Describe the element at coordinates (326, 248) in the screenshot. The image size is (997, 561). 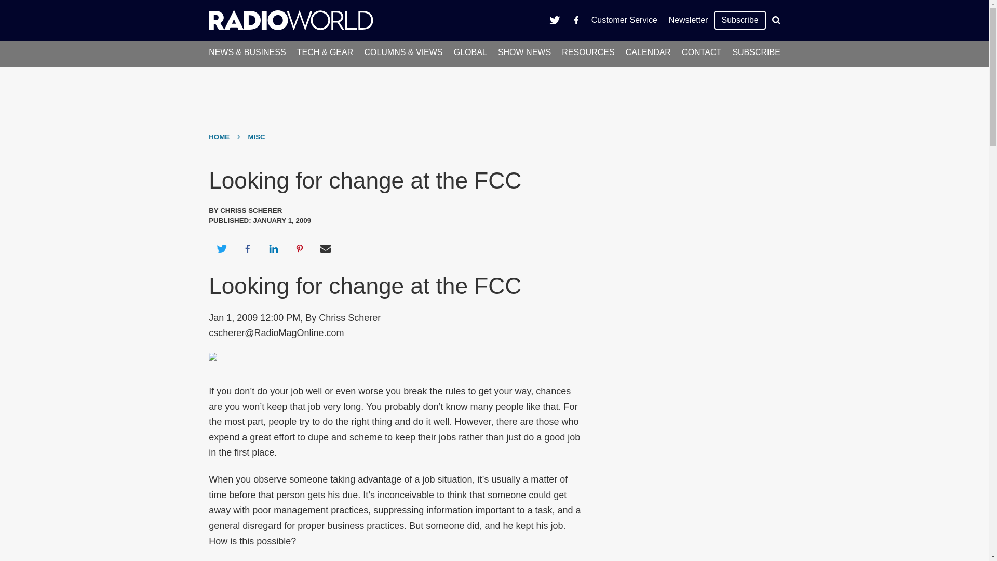
I see `Share via Email` at that location.